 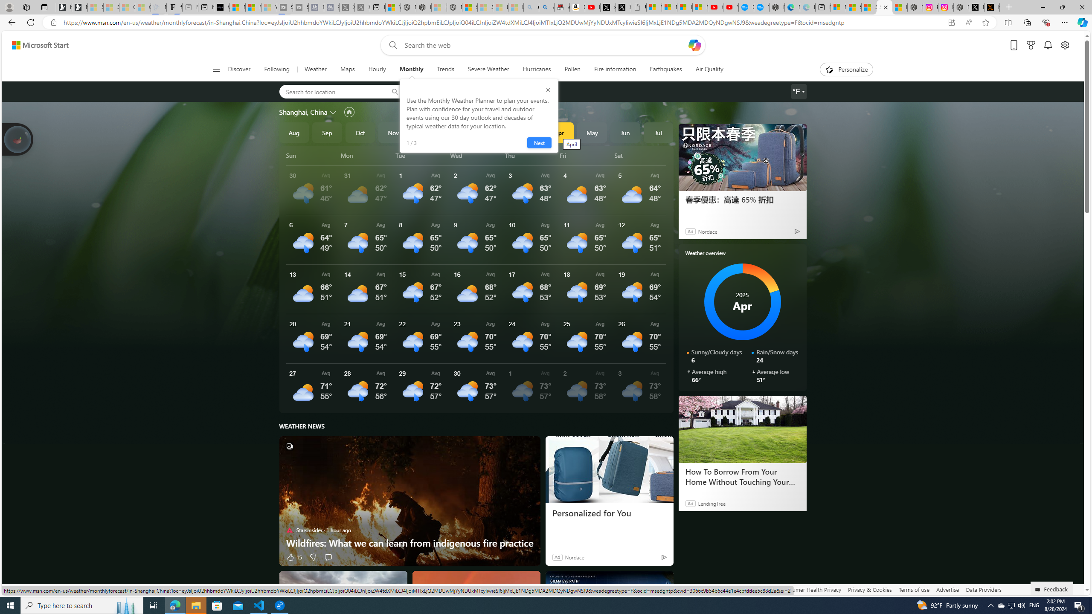 I want to click on Earthquakes, so click(x=666, y=70).